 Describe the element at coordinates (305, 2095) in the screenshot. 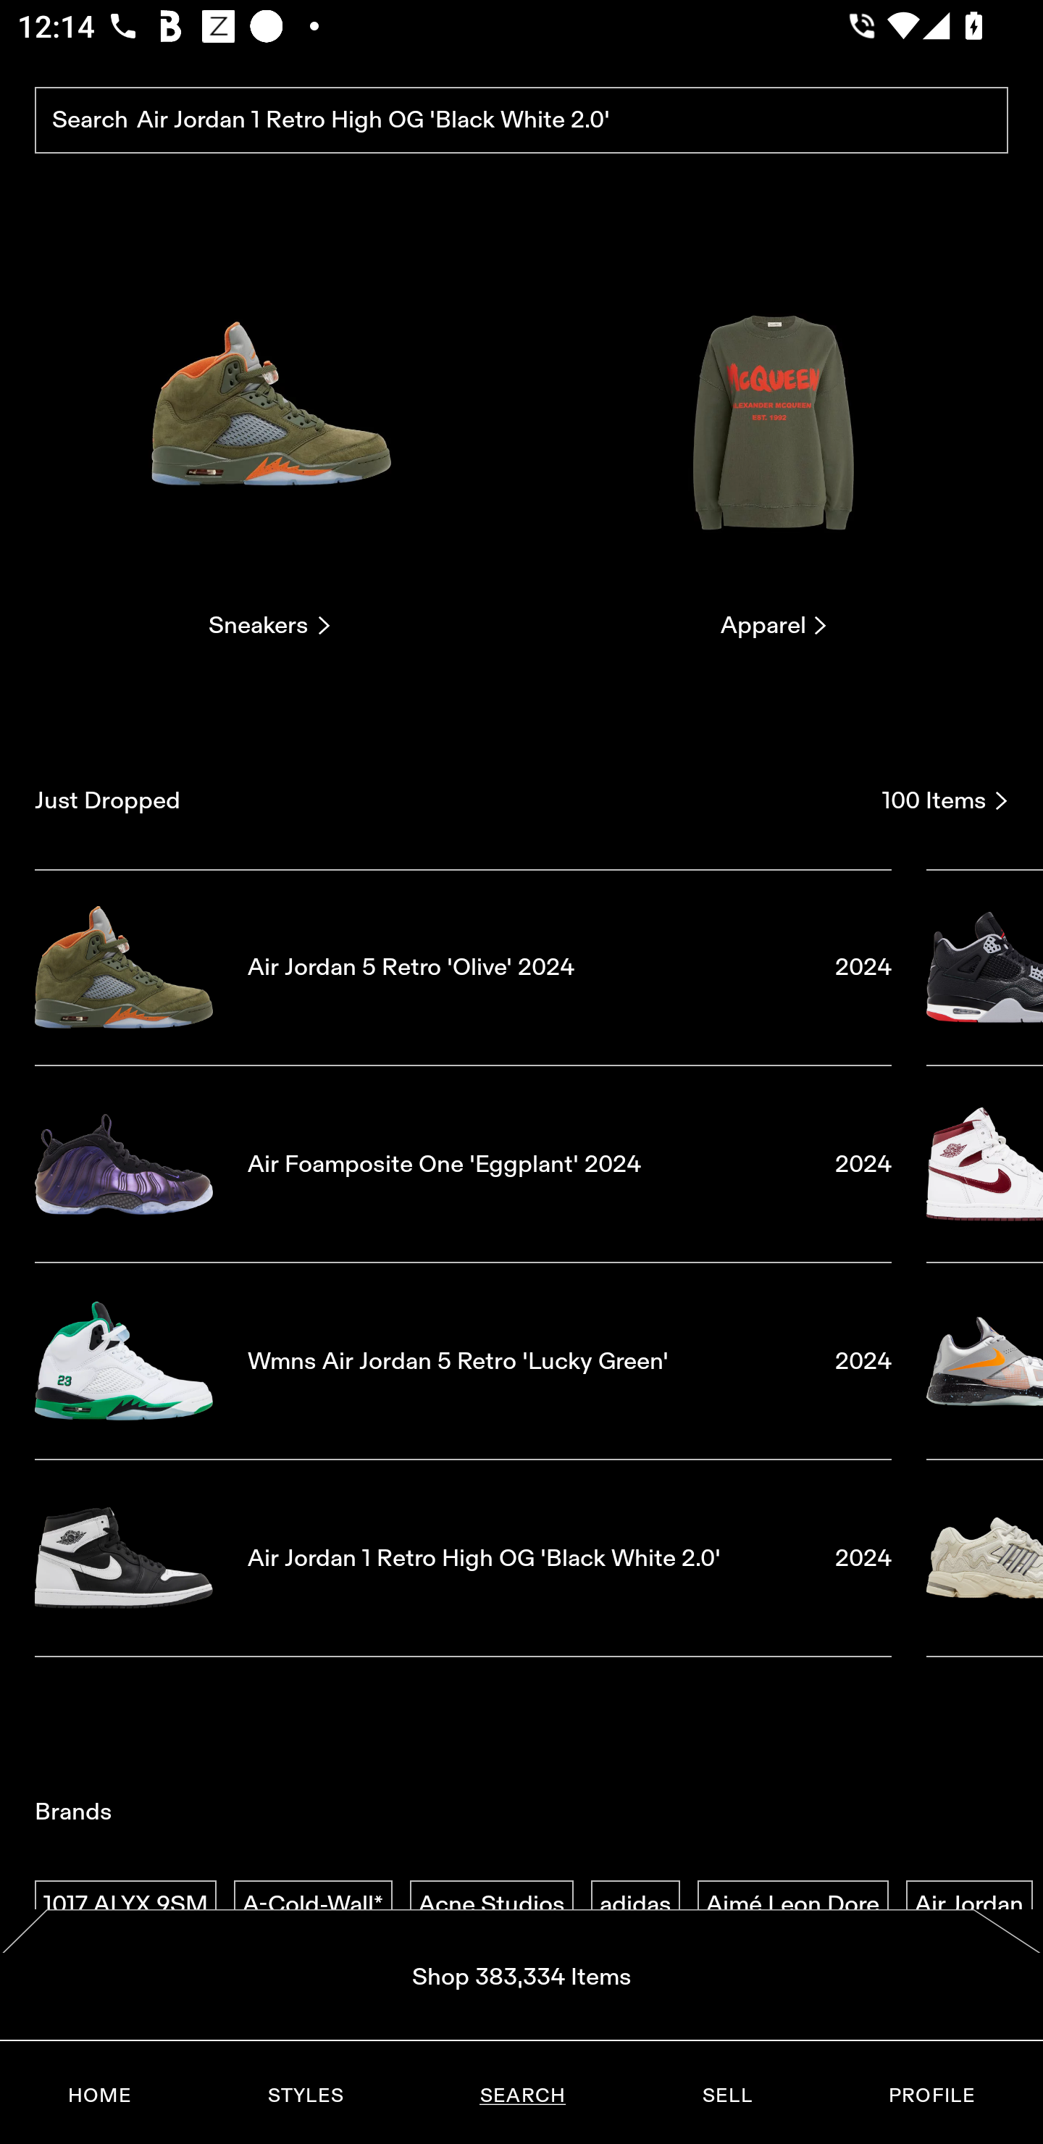

I see `STYLES` at that location.